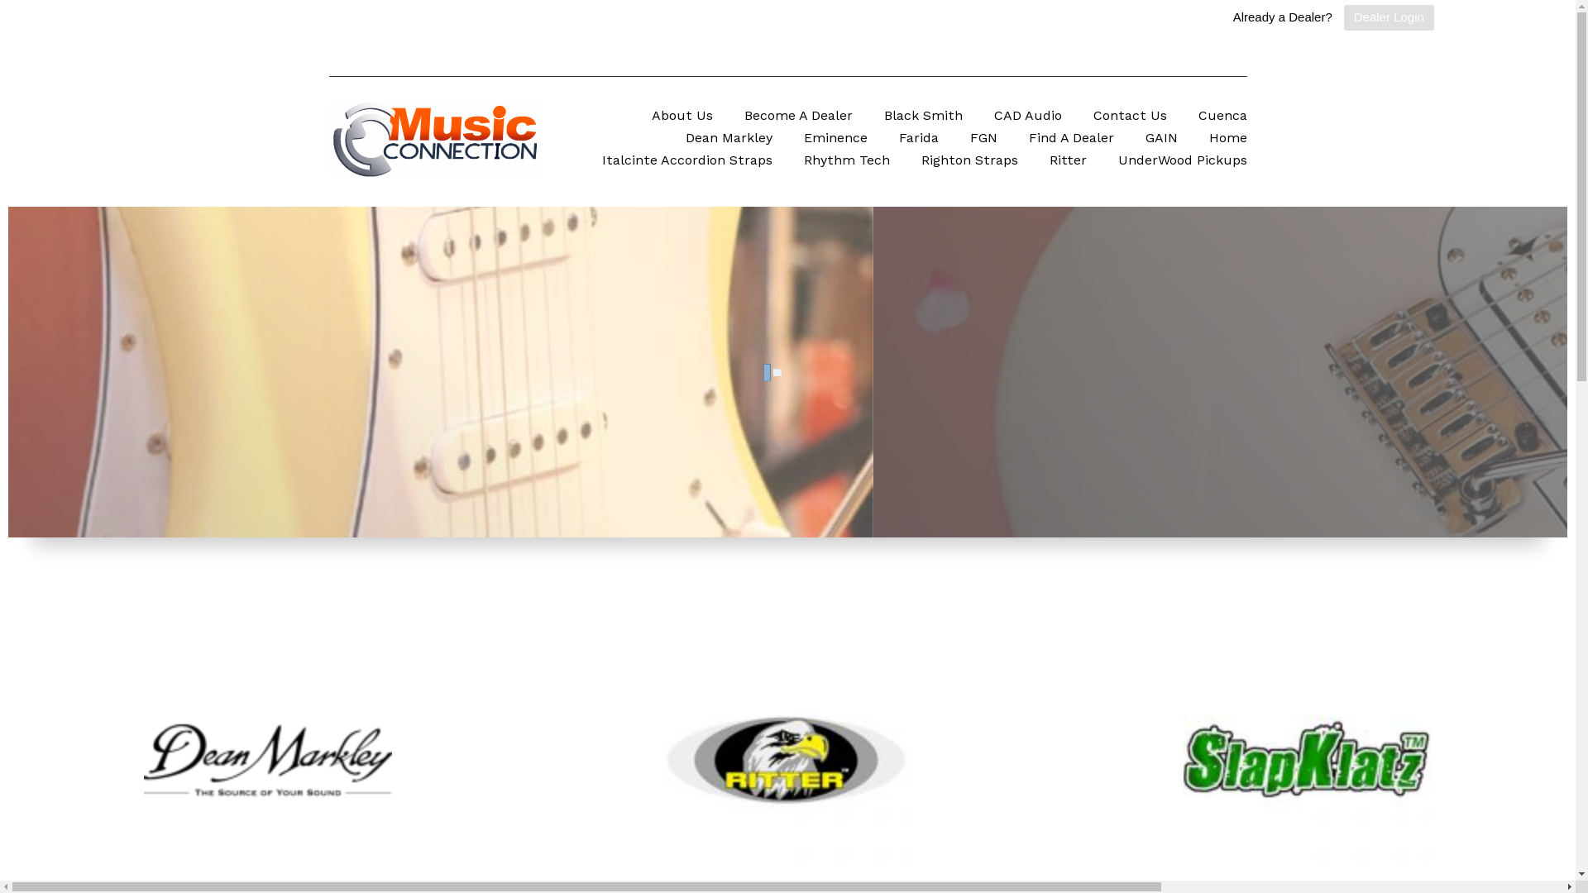 The image size is (1588, 893). What do you see at coordinates (1028, 117) in the screenshot?
I see `CAD Audio` at bounding box center [1028, 117].